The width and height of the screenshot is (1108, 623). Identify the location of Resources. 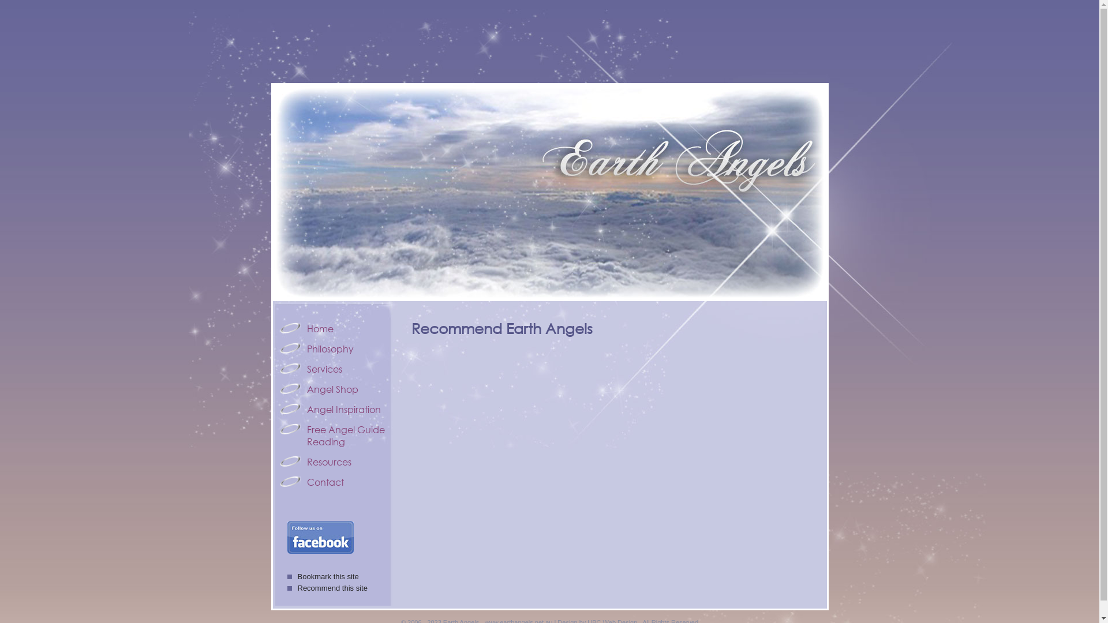
(334, 461).